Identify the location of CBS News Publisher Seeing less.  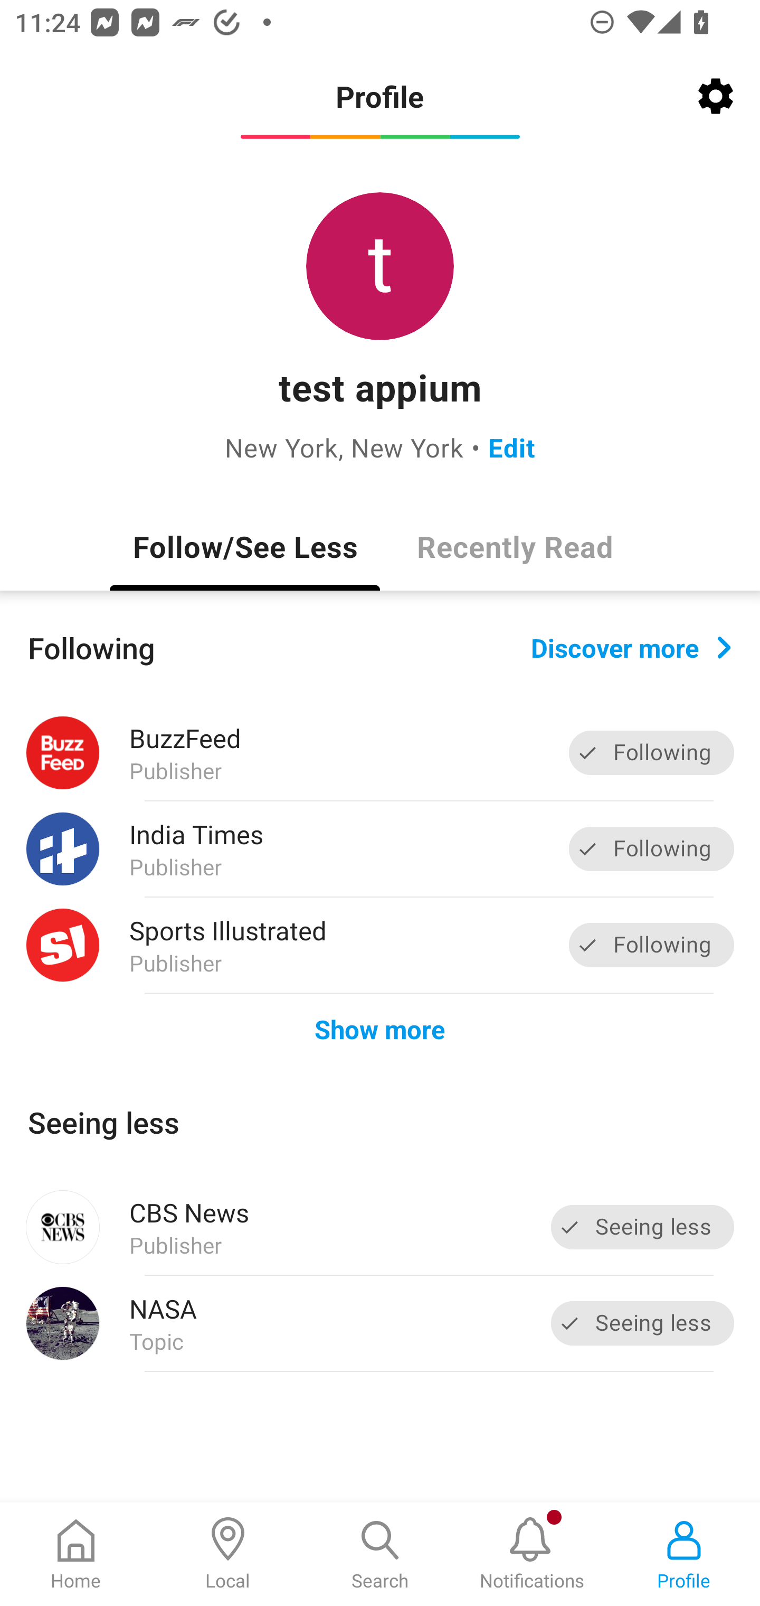
(380, 1227).